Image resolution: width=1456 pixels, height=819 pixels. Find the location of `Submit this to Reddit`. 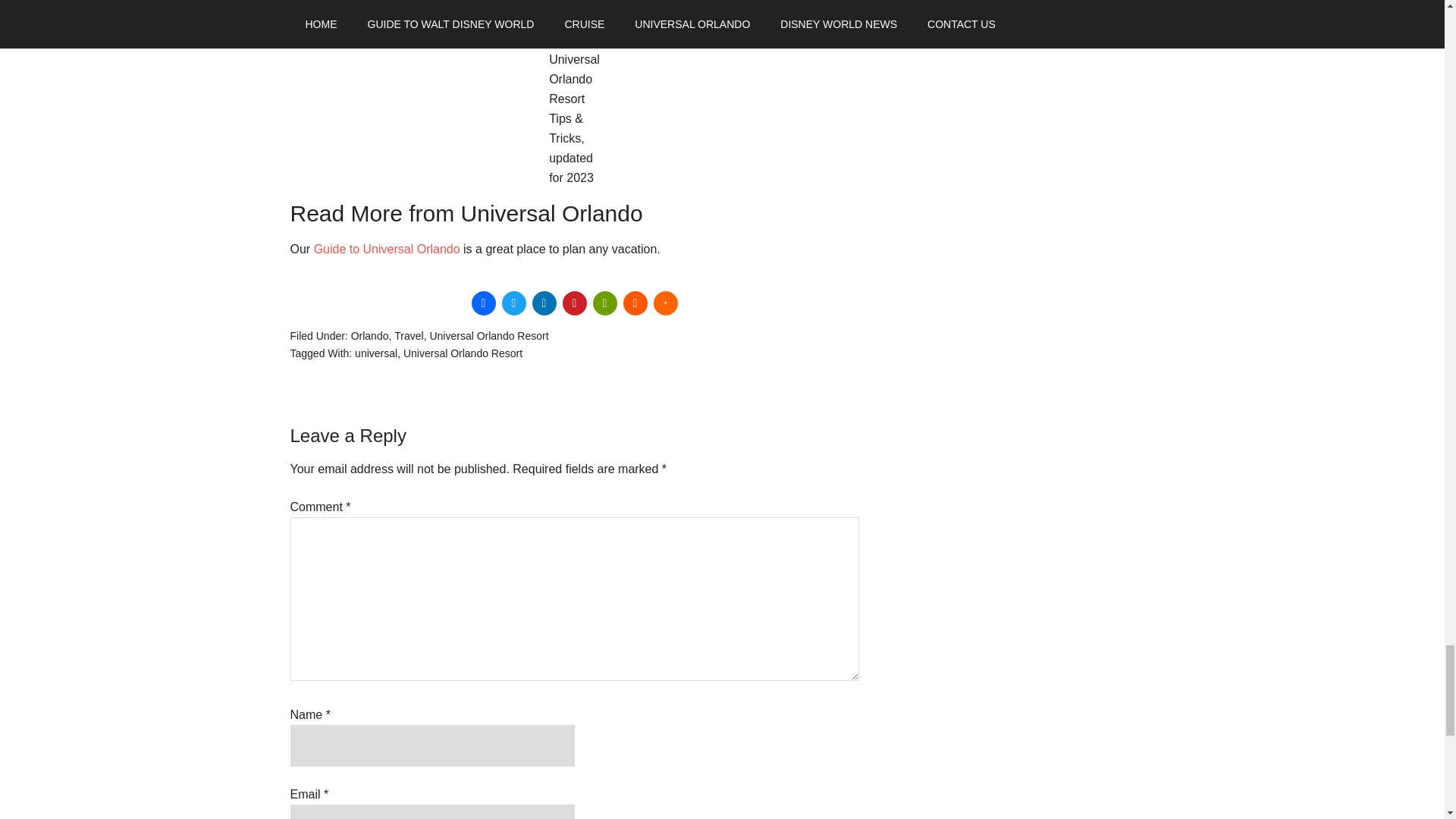

Submit this to Reddit is located at coordinates (635, 303).